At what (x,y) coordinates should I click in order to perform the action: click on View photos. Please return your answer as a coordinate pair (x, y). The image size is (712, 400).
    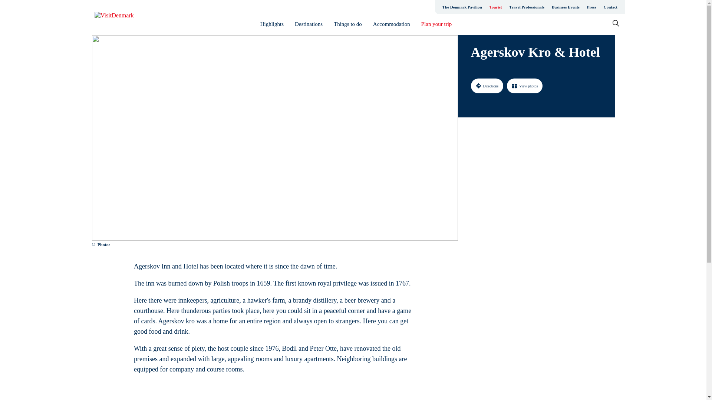
    Looking at the image, I should click on (525, 86).